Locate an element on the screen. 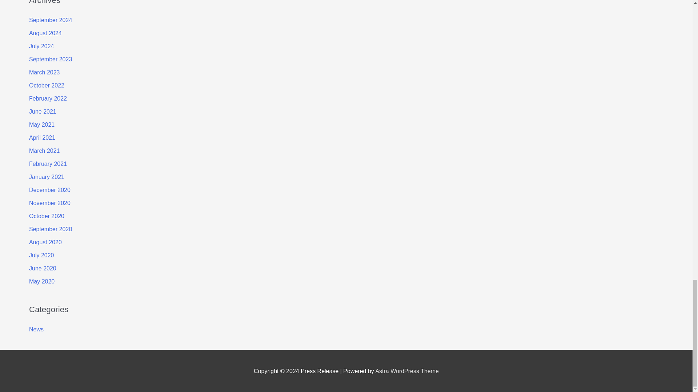  March 2023 is located at coordinates (44, 73).